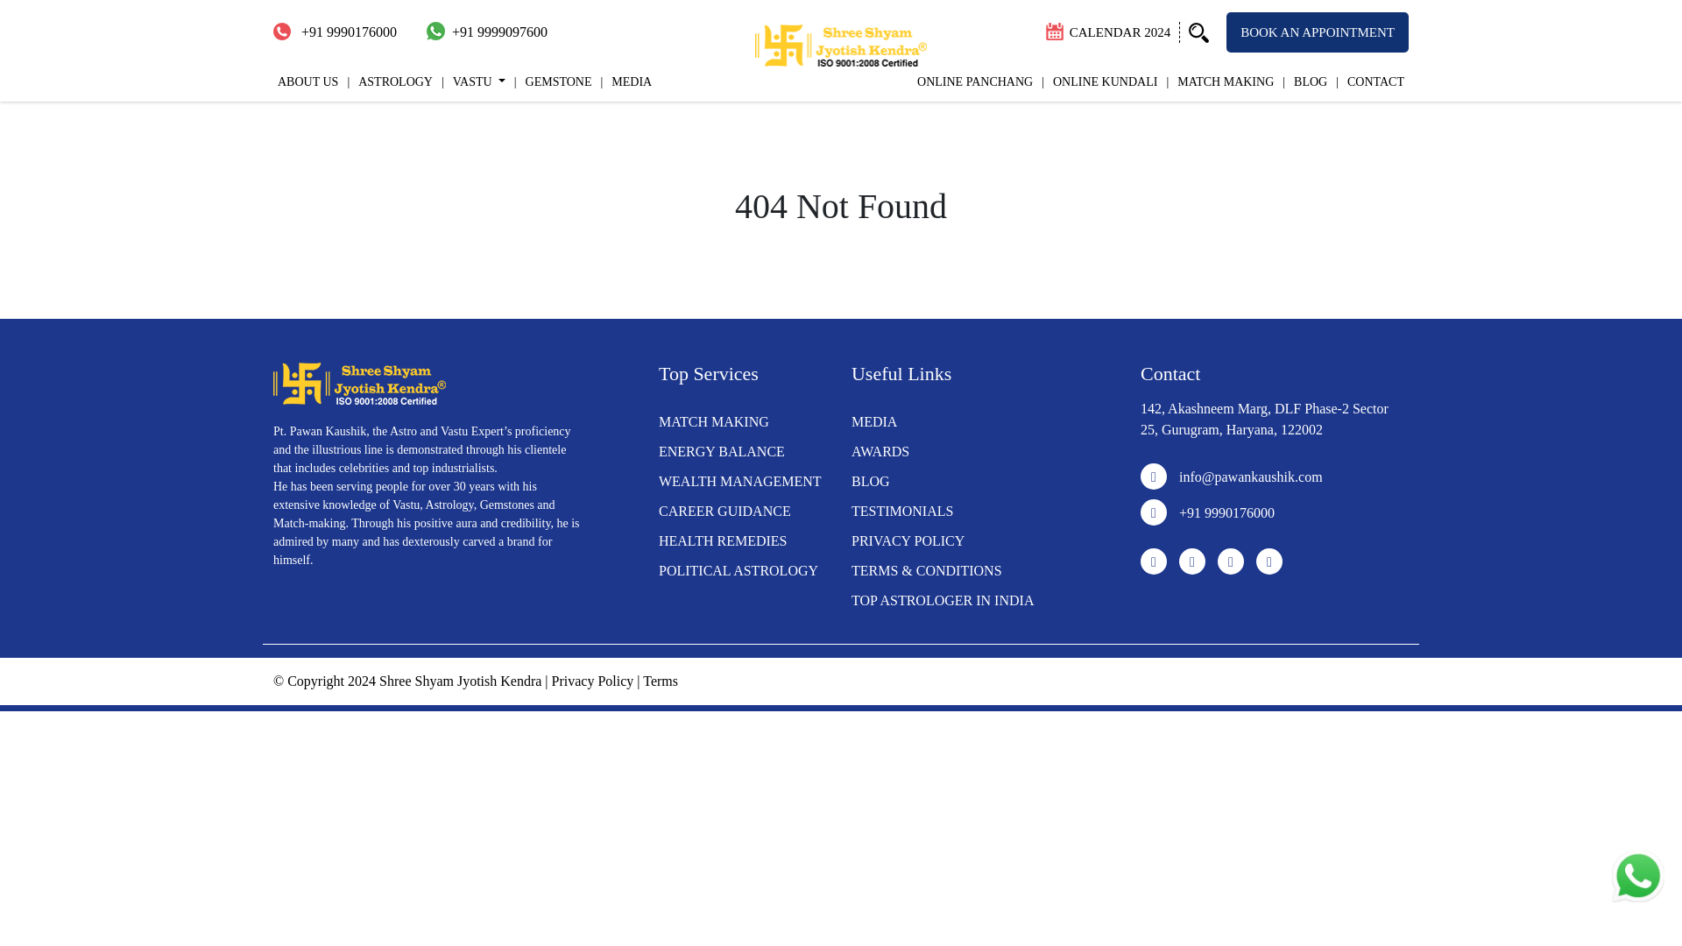 Image resolution: width=1682 pixels, height=946 pixels. Describe the element at coordinates (390, 81) in the screenshot. I see `ASTROLOGY` at that location.